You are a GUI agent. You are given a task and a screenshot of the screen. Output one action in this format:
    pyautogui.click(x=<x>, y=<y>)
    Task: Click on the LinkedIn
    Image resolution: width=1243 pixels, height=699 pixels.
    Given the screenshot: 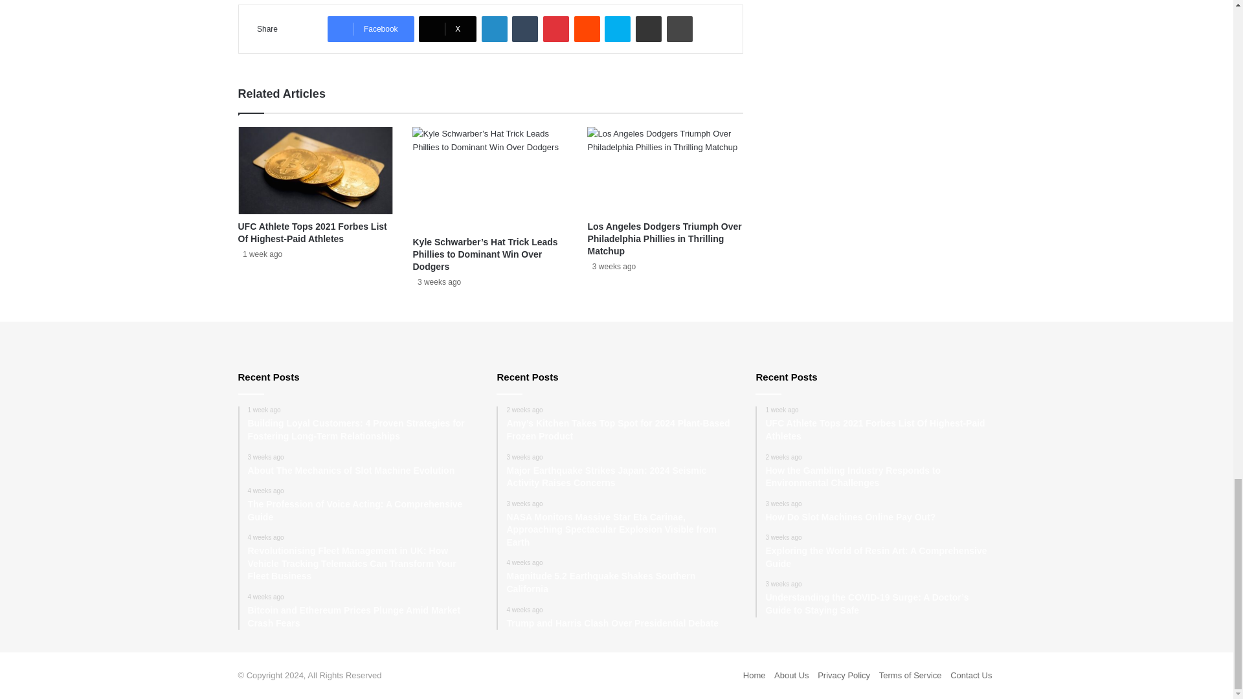 What is the action you would take?
    pyautogui.click(x=495, y=28)
    